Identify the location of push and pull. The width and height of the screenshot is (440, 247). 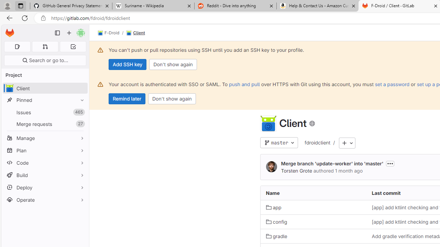
(244, 84).